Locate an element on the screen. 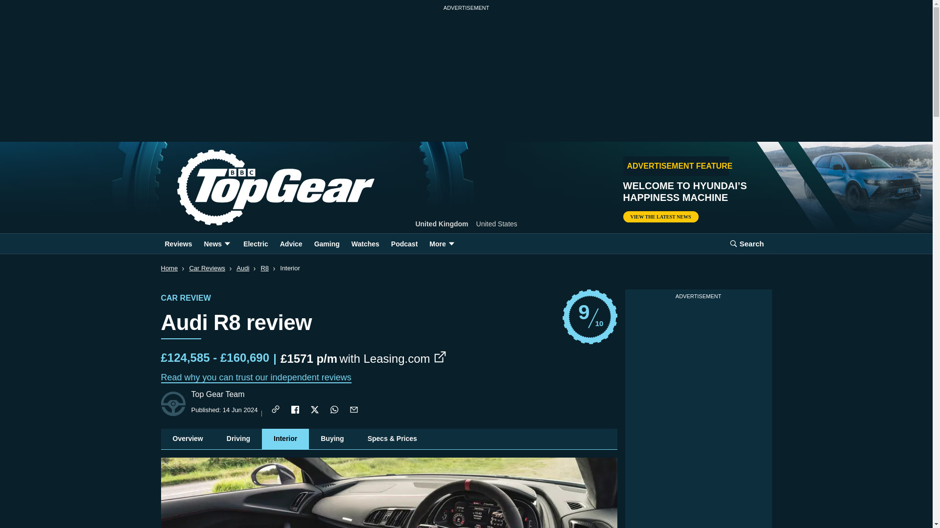  Watches is located at coordinates (365, 243).